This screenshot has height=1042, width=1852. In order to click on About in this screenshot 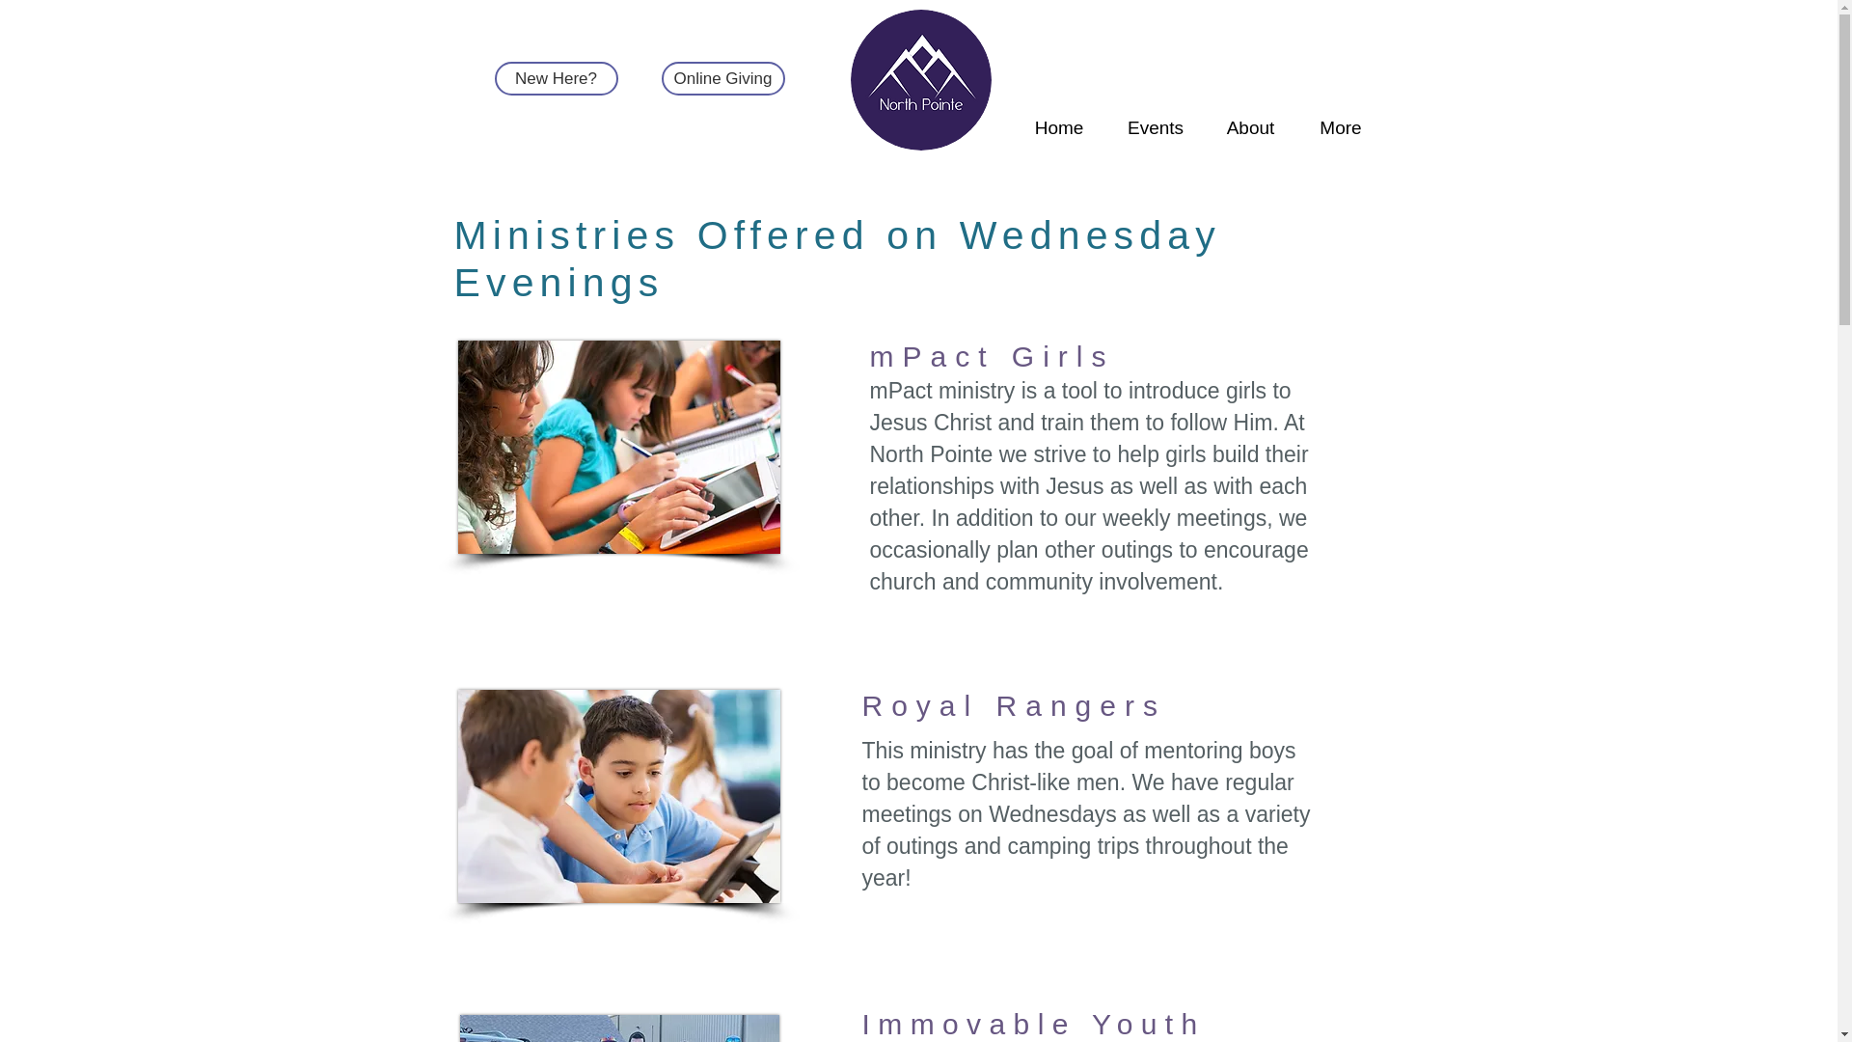, I will do `click(1250, 120)`.